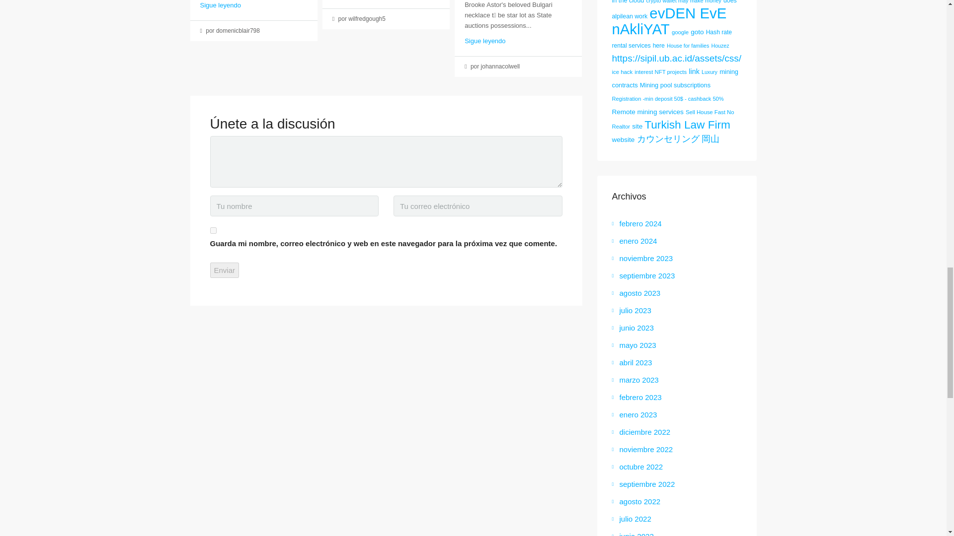 This screenshot has width=954, height=536. Describe the element at coordinates (225, 270) in the screenshot. I see `Enviar` at that location.